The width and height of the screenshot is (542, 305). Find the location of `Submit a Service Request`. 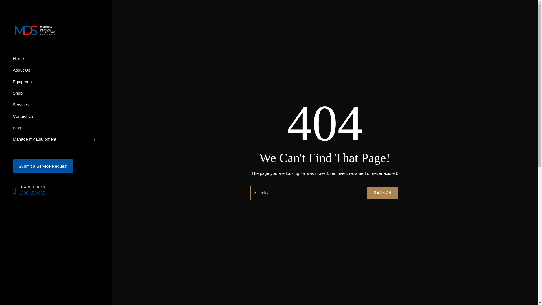

Submit a Service Request is located at coordinates (43, 168).